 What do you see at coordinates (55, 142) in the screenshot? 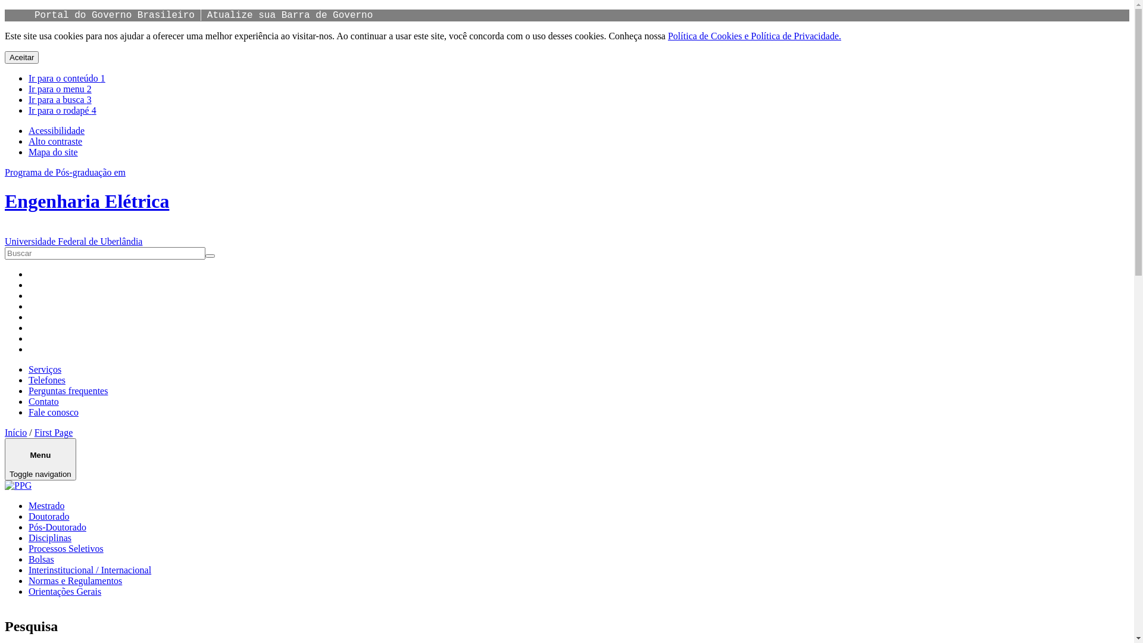
I see `Alto contraste` at bounding box center [55, 142].